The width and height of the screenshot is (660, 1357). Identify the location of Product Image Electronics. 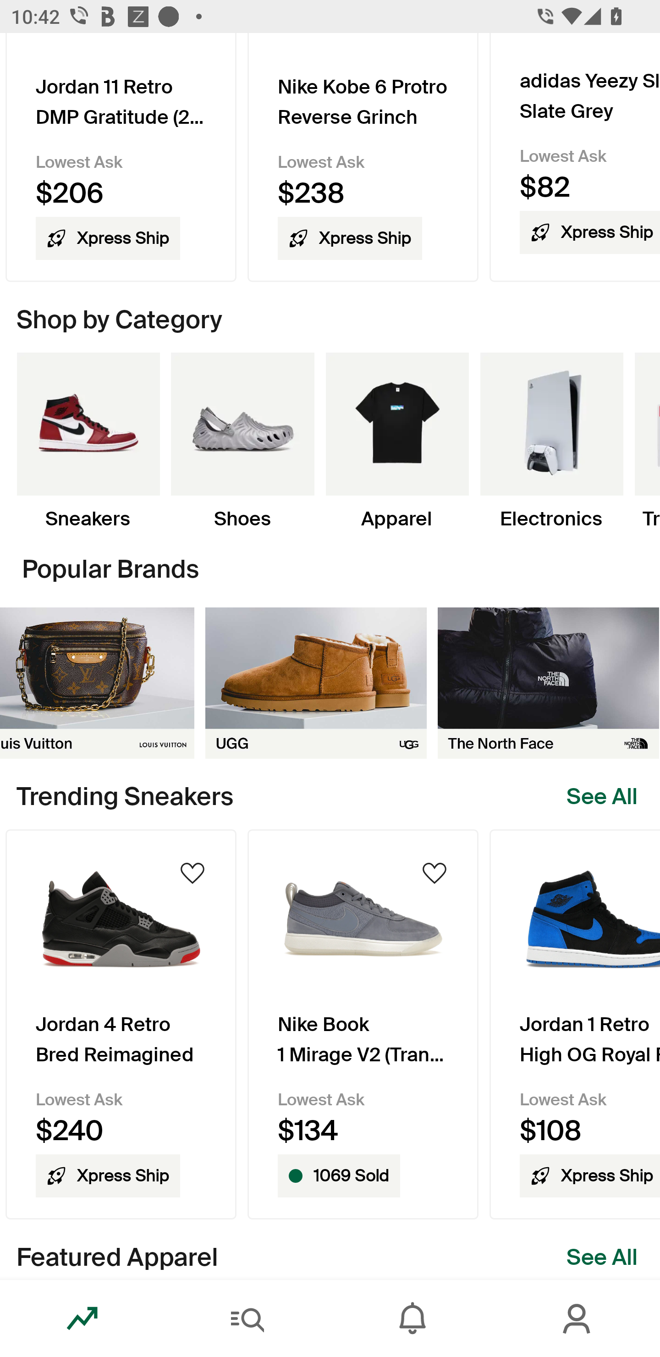
(551, 442).